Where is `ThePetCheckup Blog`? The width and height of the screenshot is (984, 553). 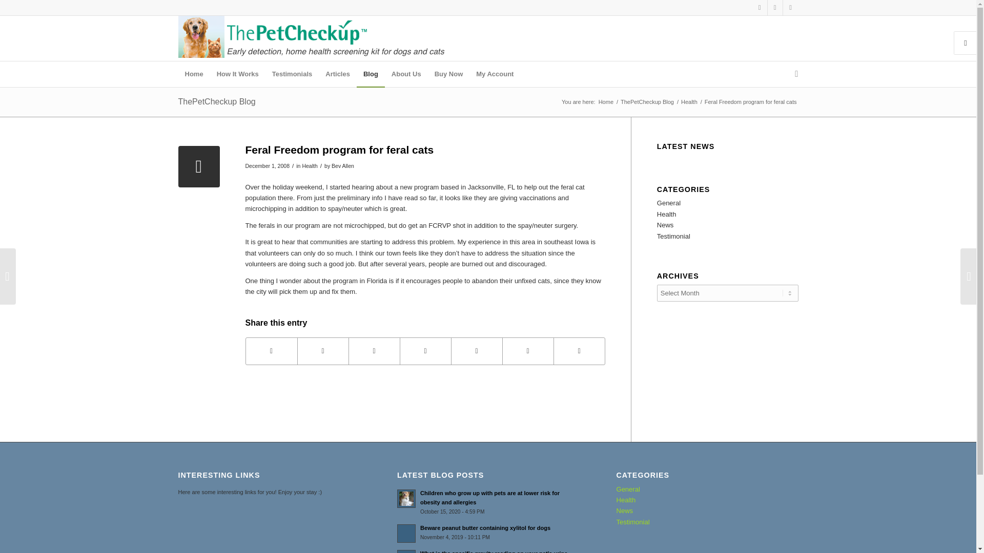
ThePetCheckup Blog is located at coordinates (647, 102).